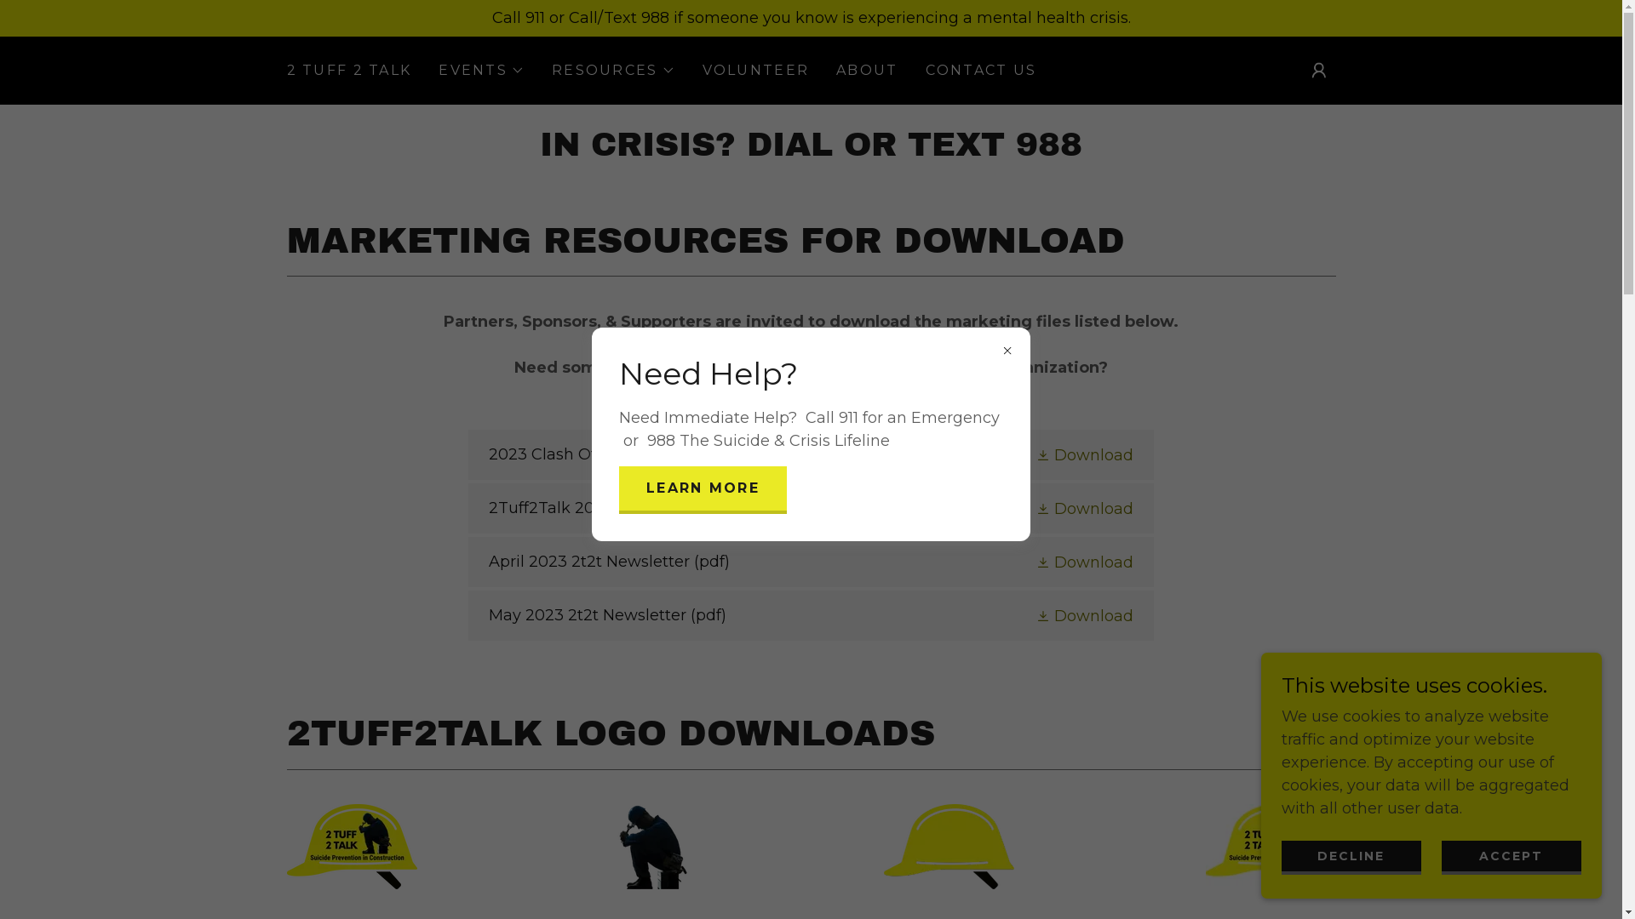  I want to click on DECLINE, so click(1351, 858).